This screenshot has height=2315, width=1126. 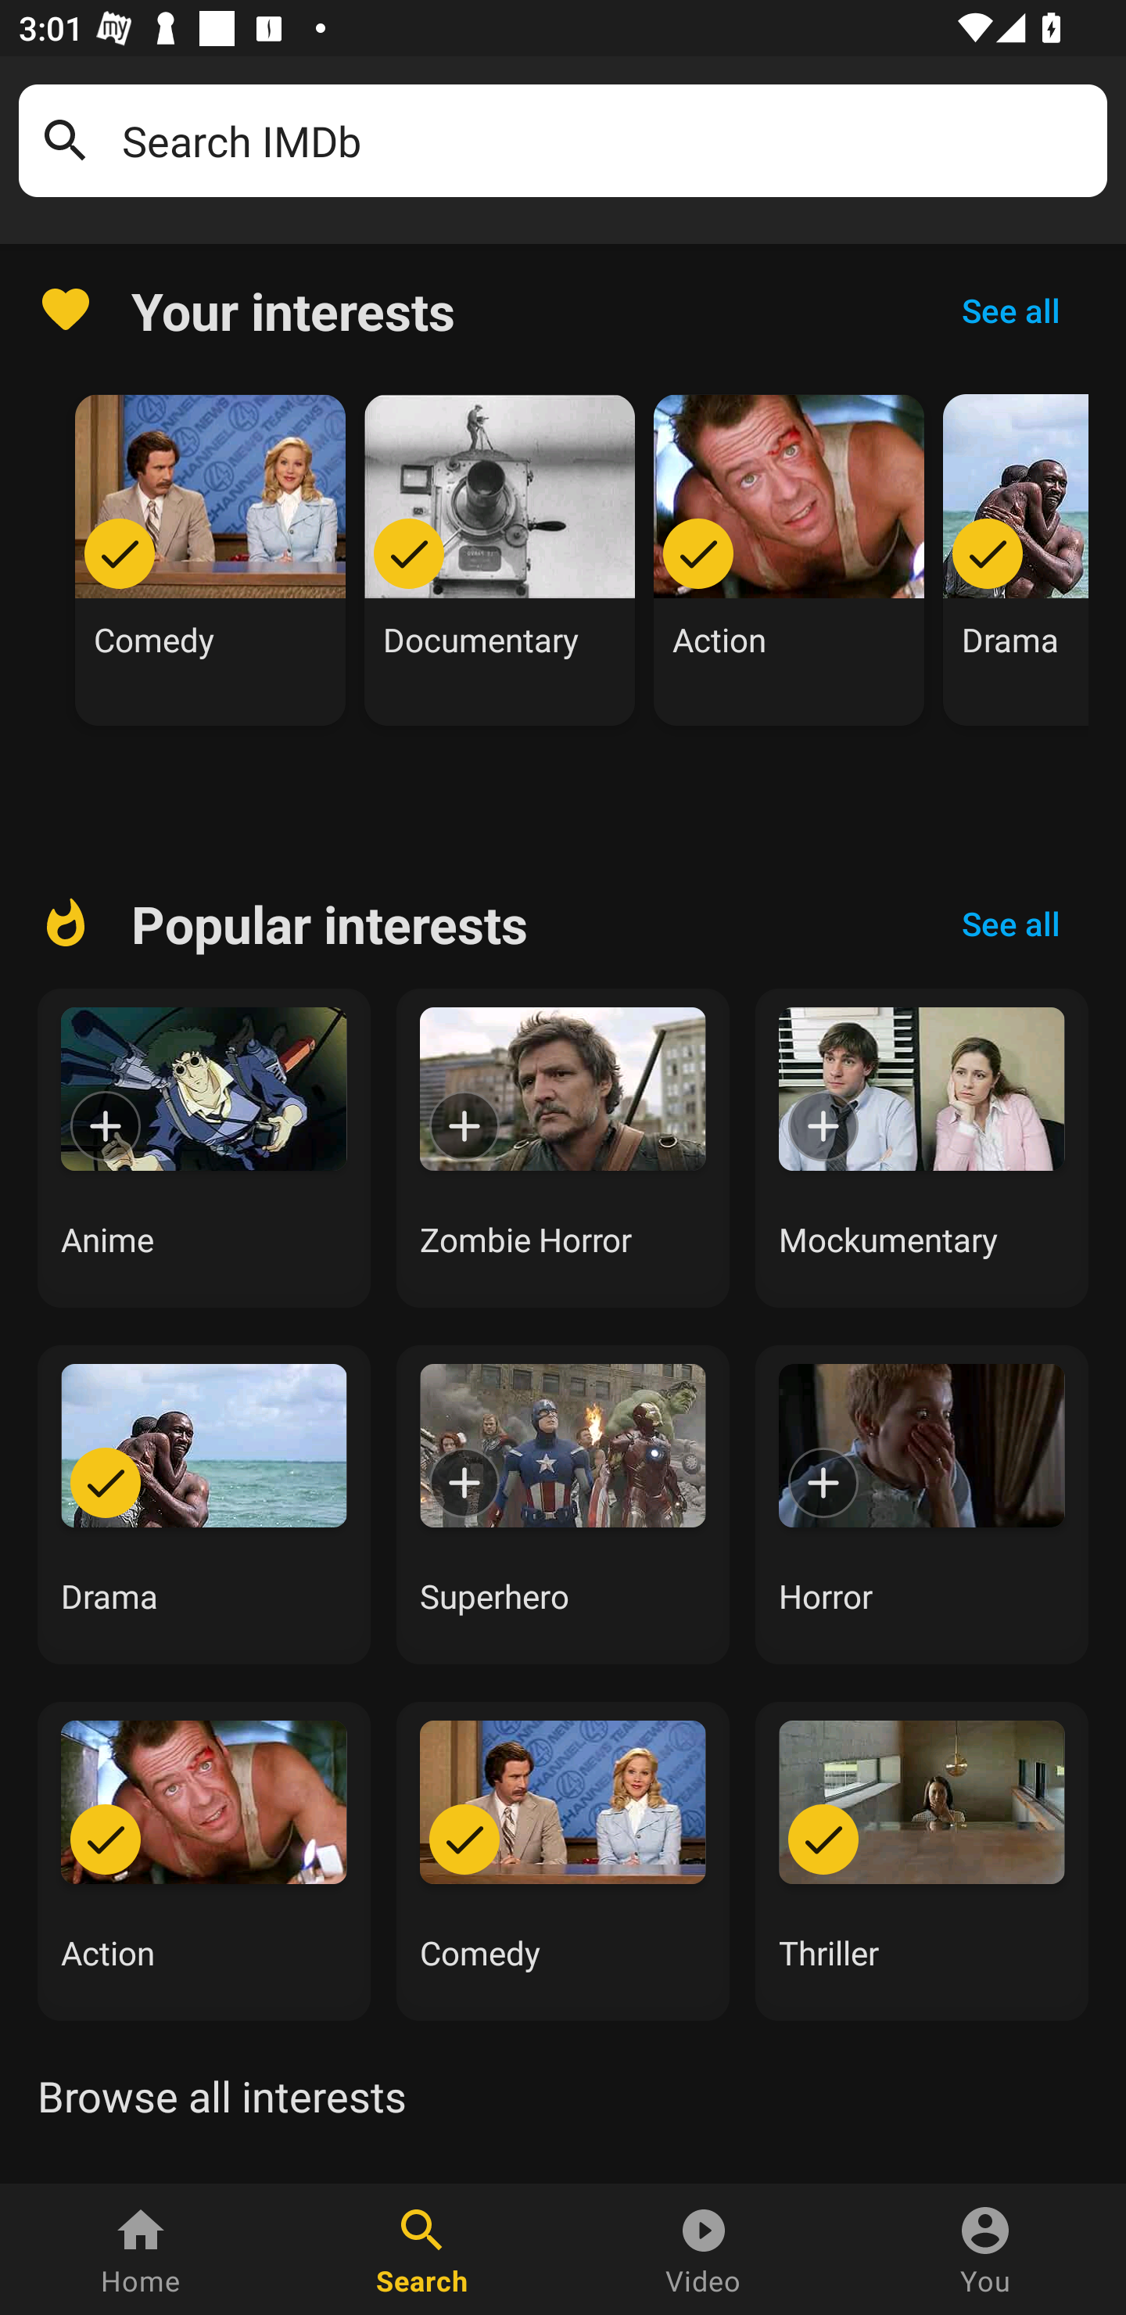 What do you see at coordinates (1016, 560) in the screenshot?
I see `Drama` at bounding box center [1016, 560].